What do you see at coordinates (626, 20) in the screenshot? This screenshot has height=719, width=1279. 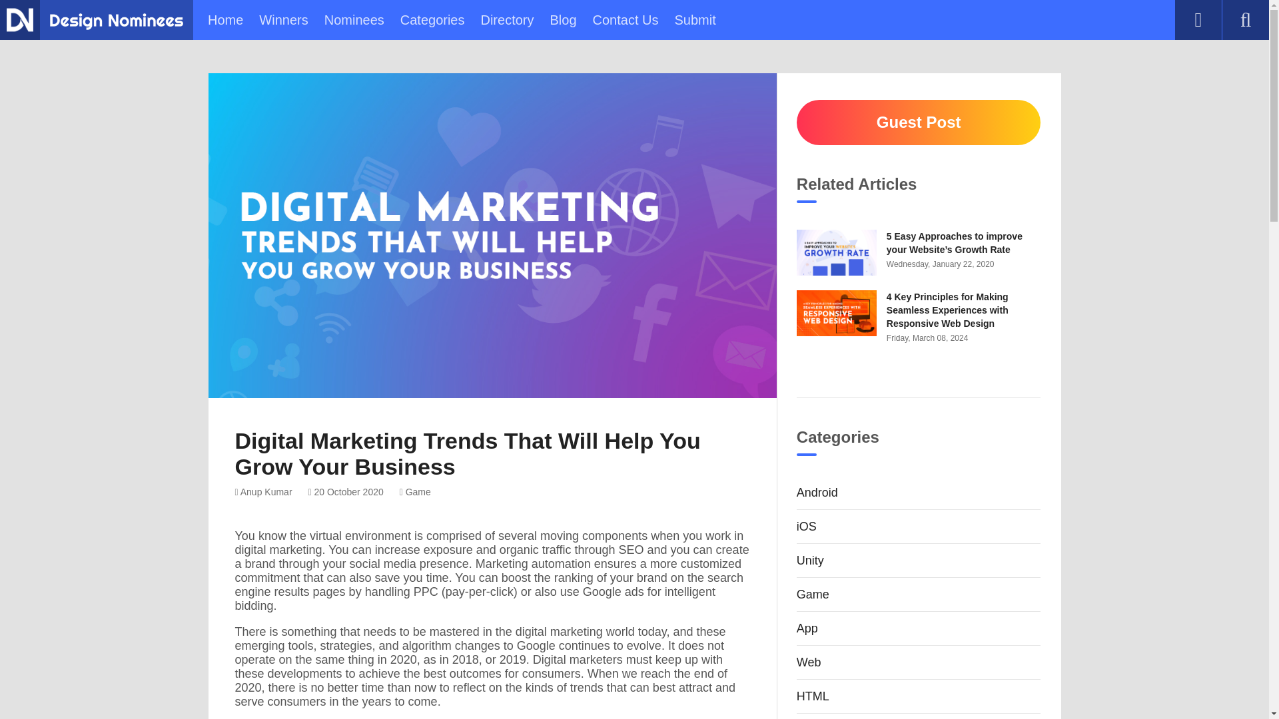 I see `Contact Us` at bounding box center [626, 20].